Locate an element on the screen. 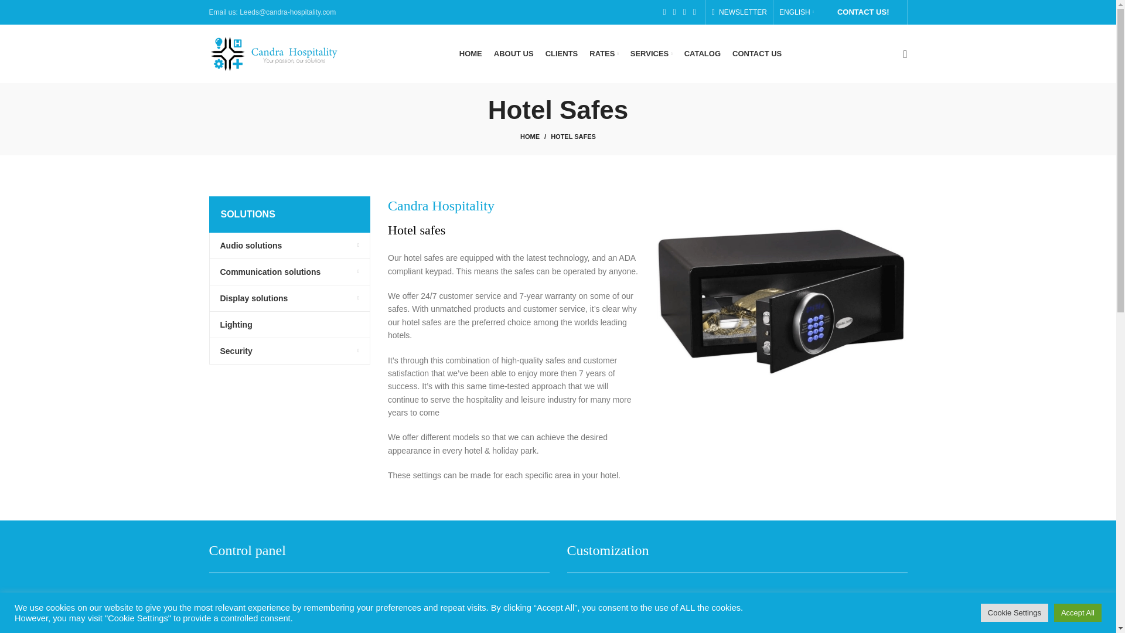  NEWSLETTER is located at coordinates (739, 12).